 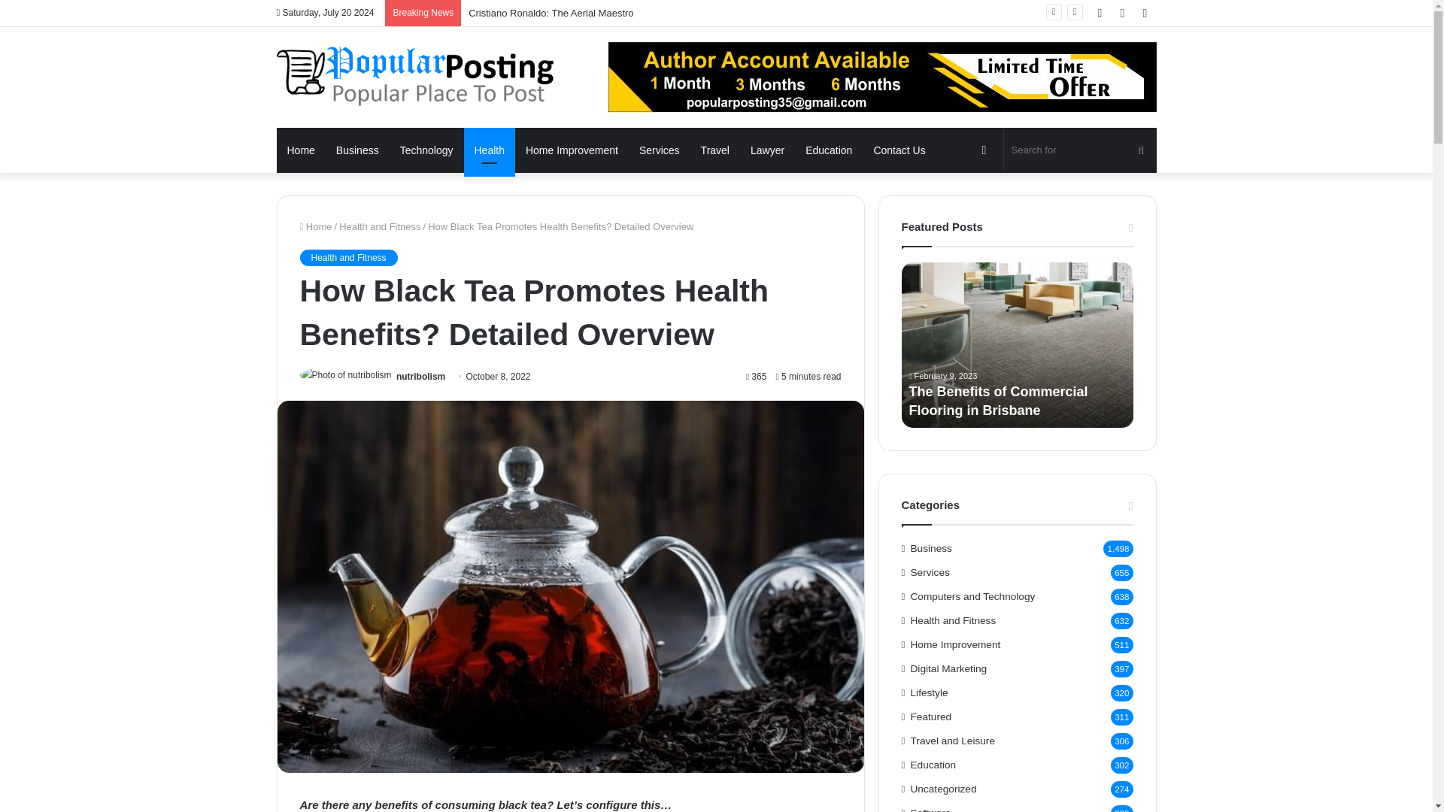 I want to click on Popular Posting - Latest News - Services, so click(x=415, y=75).